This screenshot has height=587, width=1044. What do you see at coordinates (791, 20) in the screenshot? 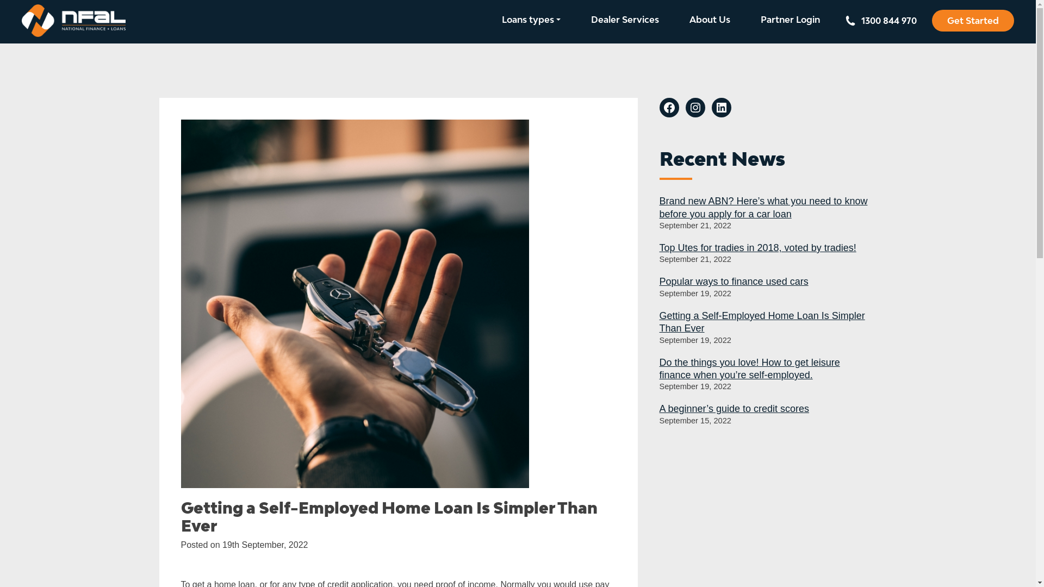
I see `Partner Login` at bounding box center [791, 20].